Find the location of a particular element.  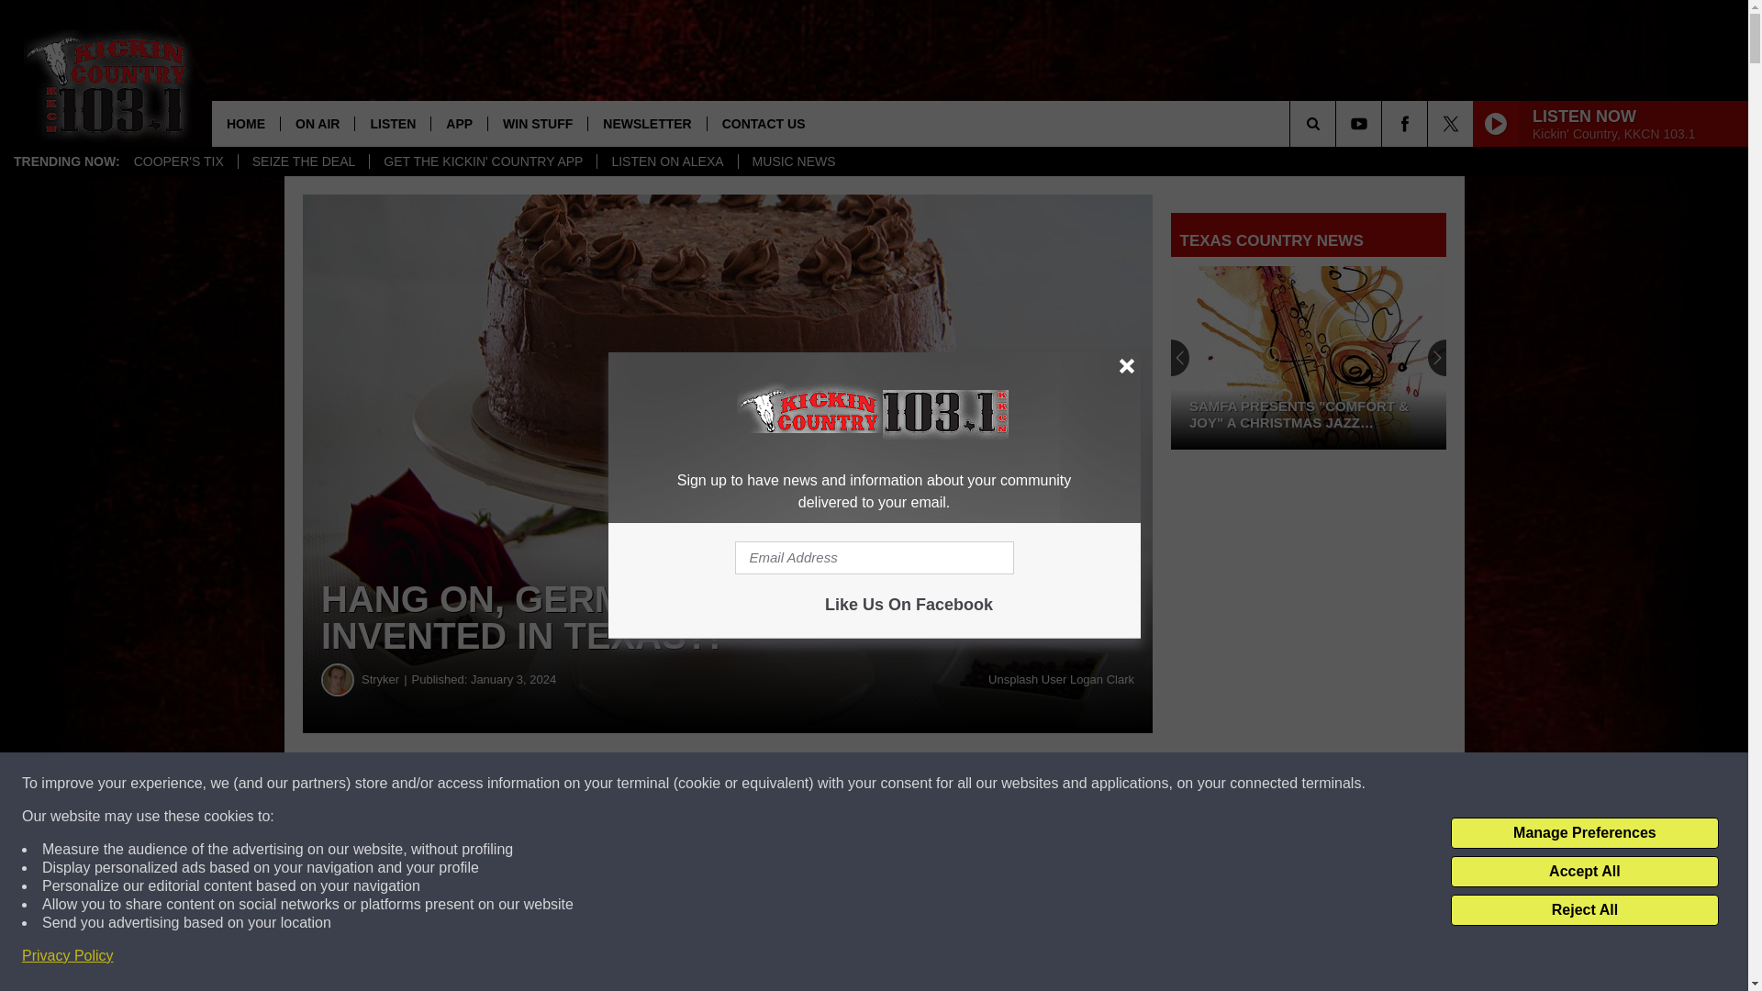

COOPER'S TIX is located at coordinates (178, 161).